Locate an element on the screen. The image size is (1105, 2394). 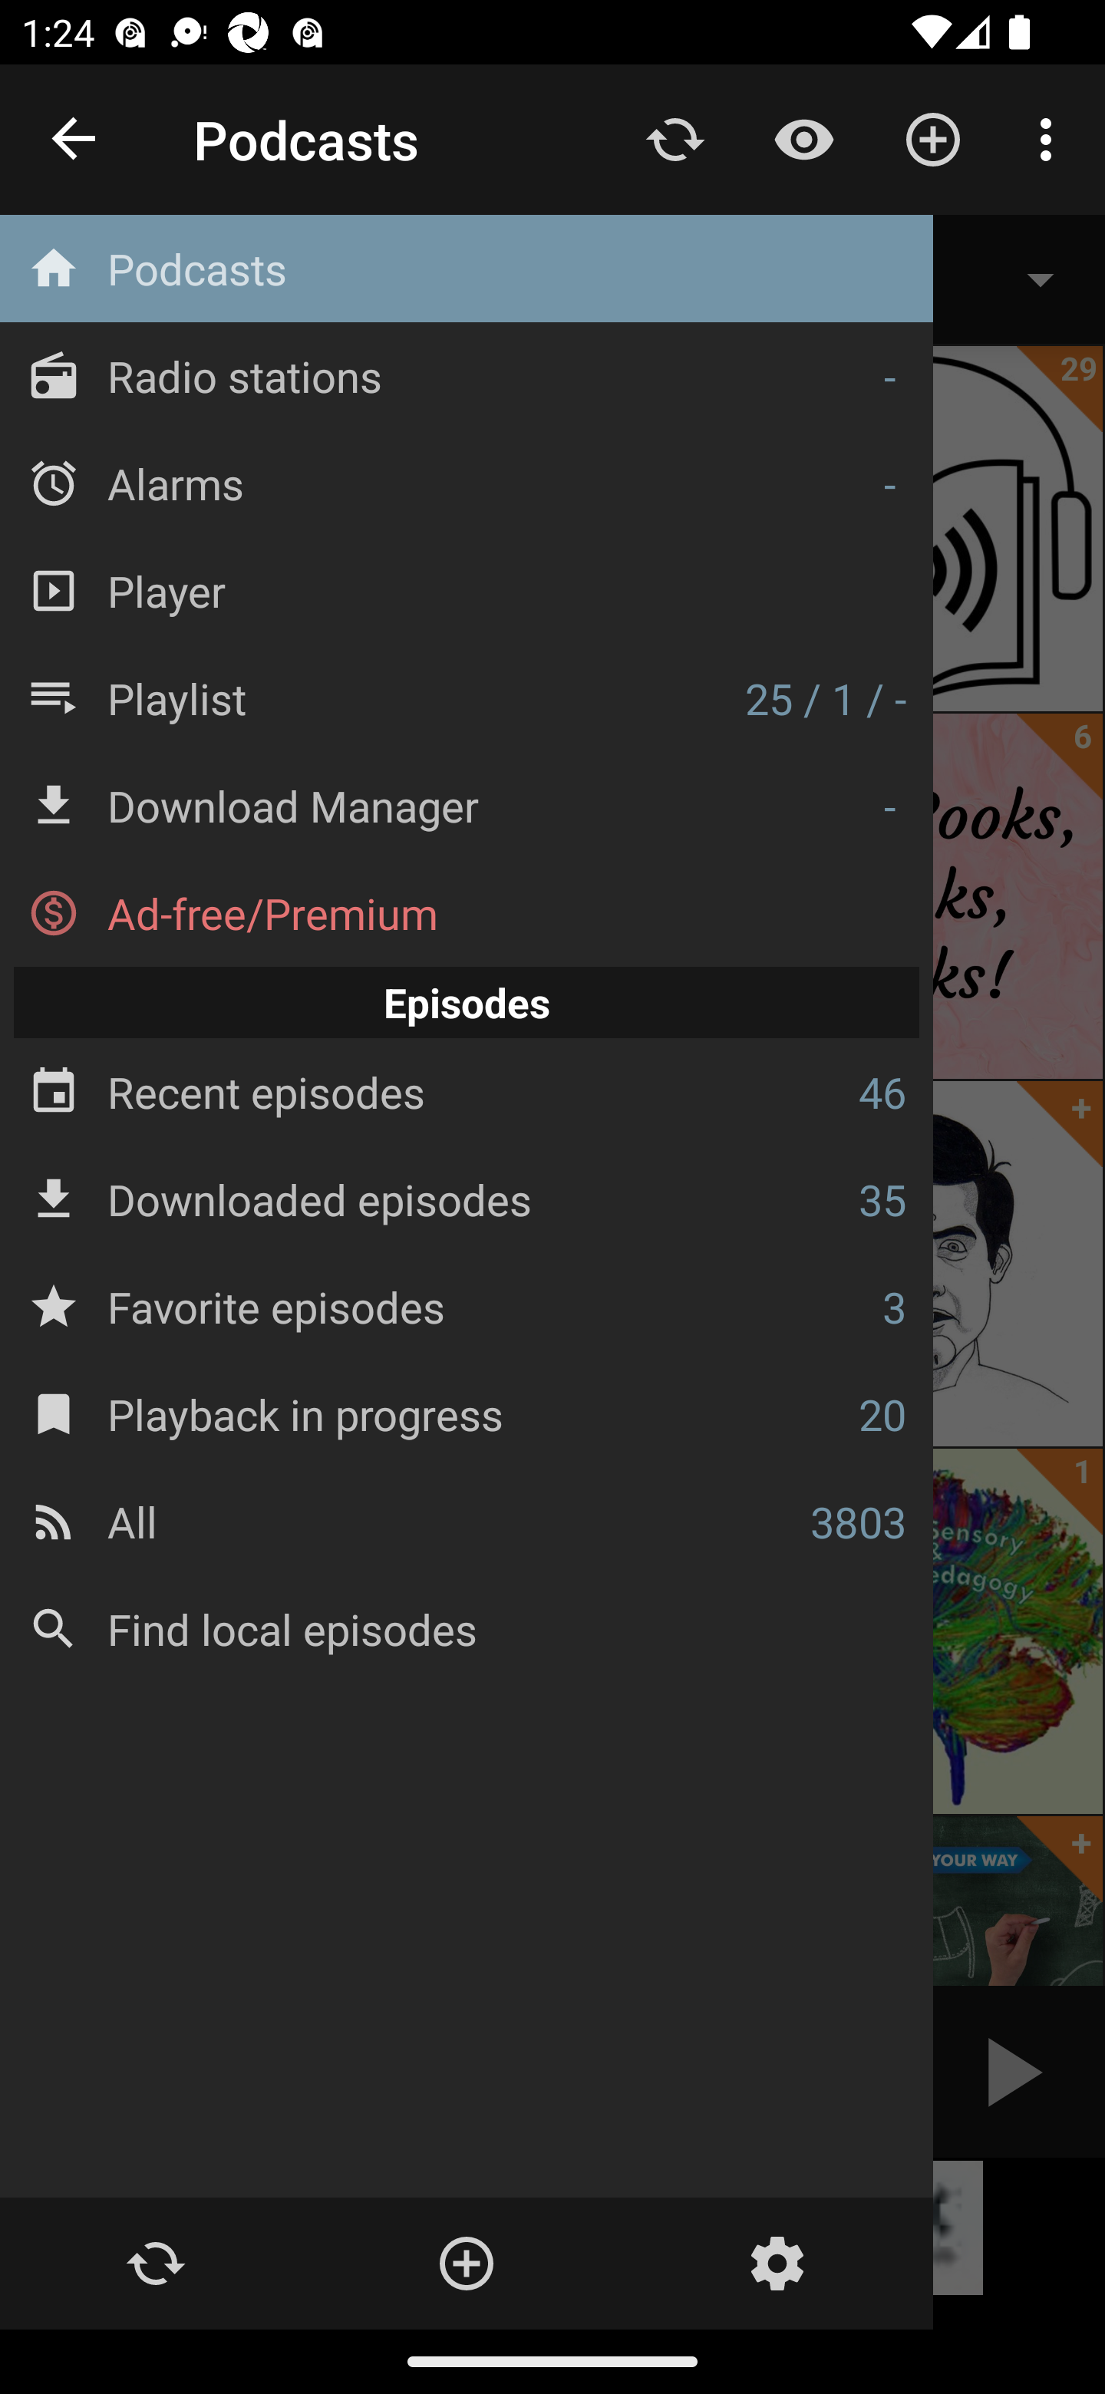
Player is located at coordinates (467, 589).